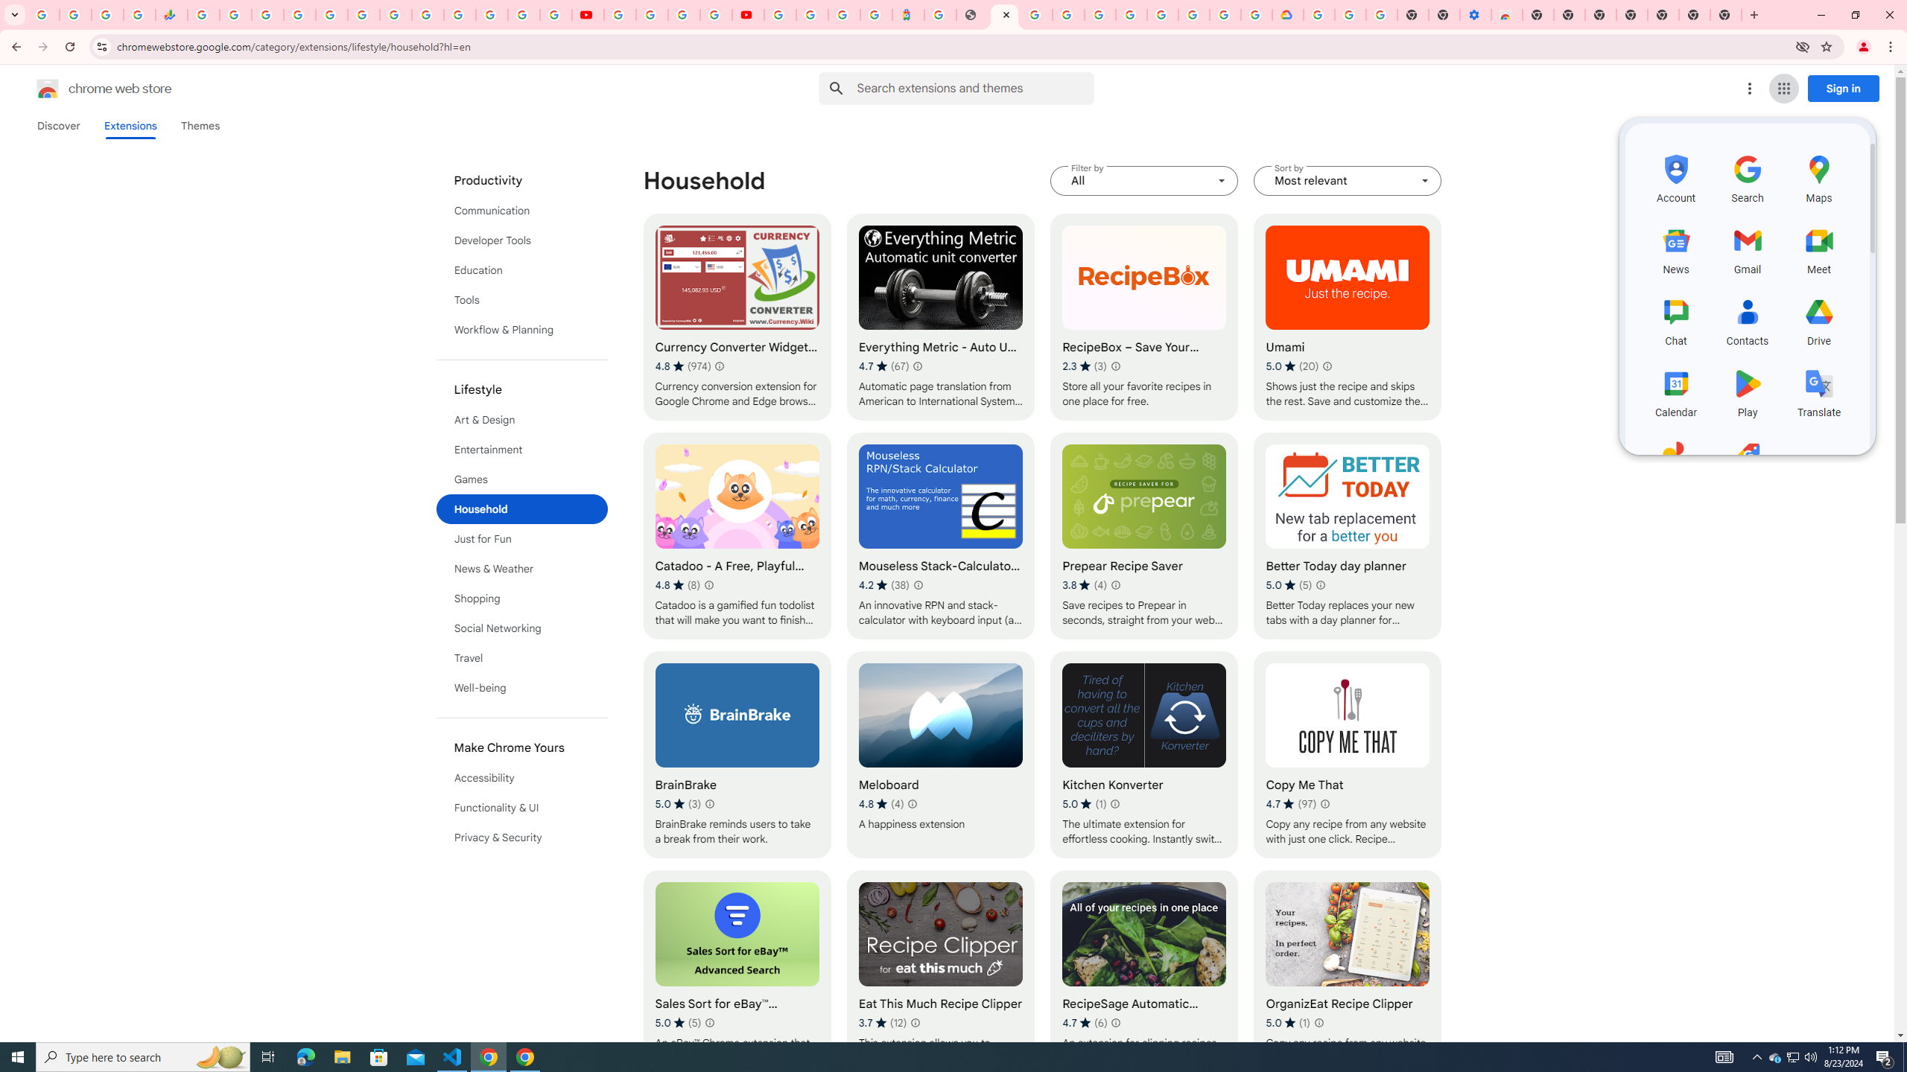  Describe the element at coordinates (1085, 1022) in the screenshot. I see `Average rating 4.7 out of 5 stars. 6 ratings.` at that location.